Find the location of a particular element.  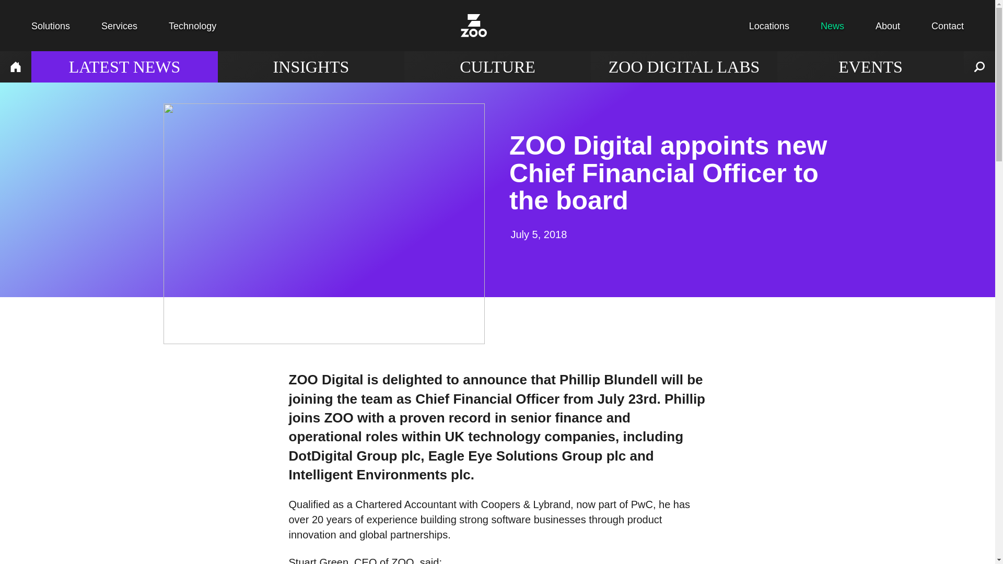

EVENTS is located at coordinates (870, 67).